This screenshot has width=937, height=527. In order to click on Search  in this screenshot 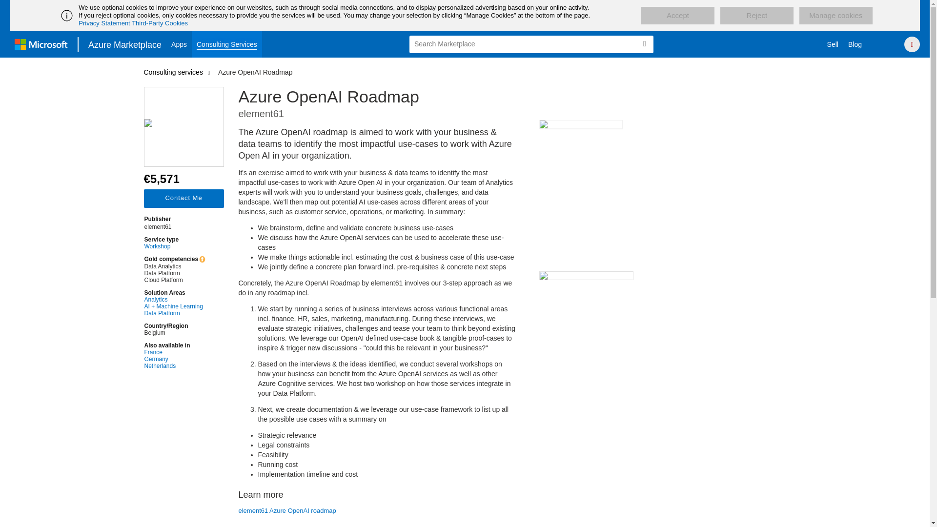, I will do `click(644, 44)`.